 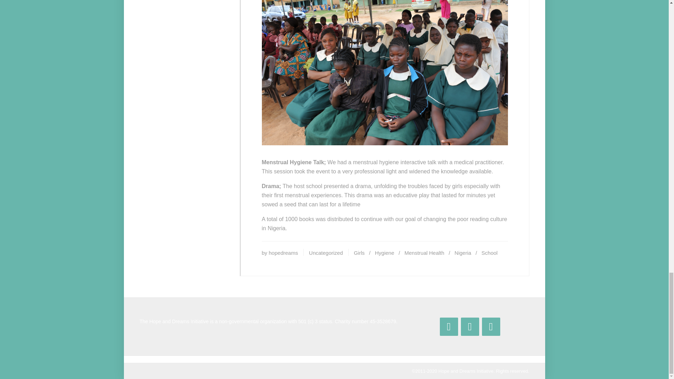 What do you see at coordinates (469, 326) in the screenshot?
I see `Twitter` at bounding box center [469, 326].